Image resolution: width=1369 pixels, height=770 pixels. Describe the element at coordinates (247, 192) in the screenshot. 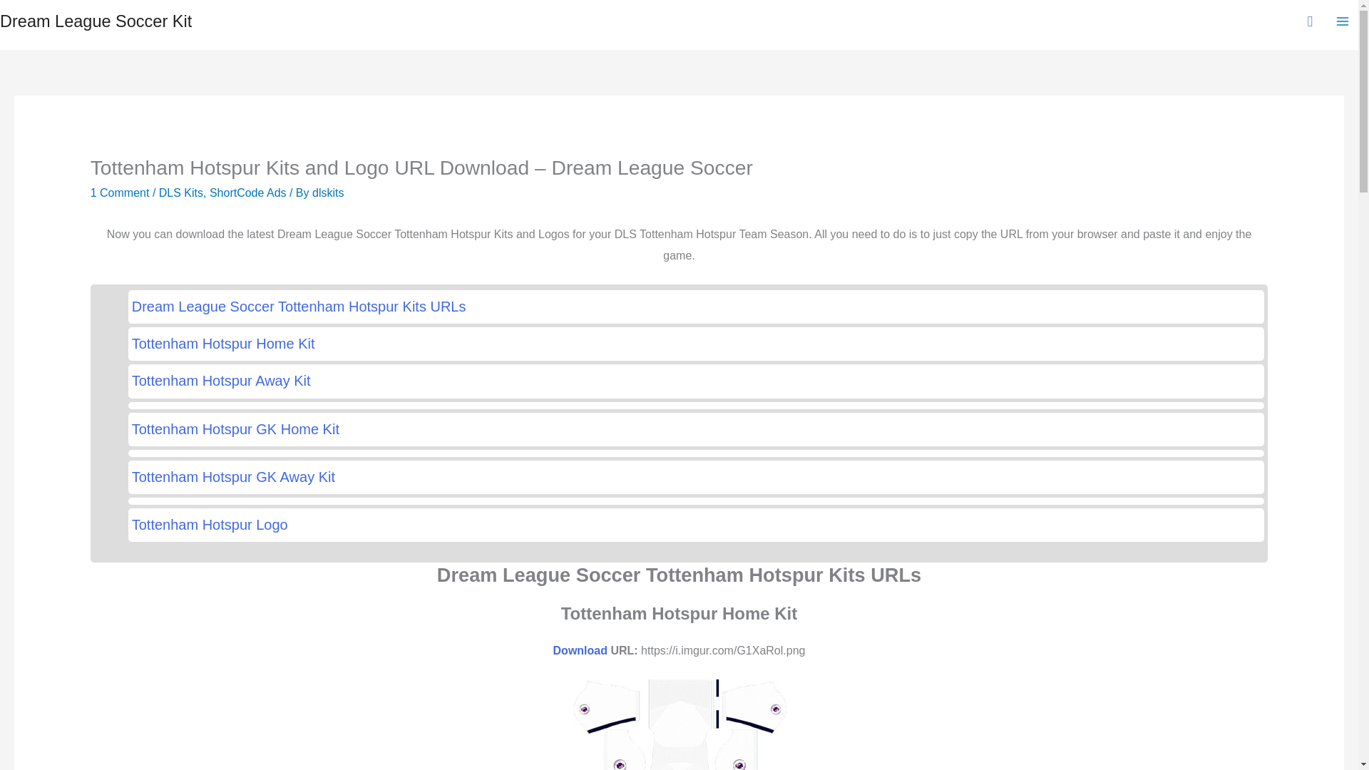

I see `ShortCode Ads` at that location.